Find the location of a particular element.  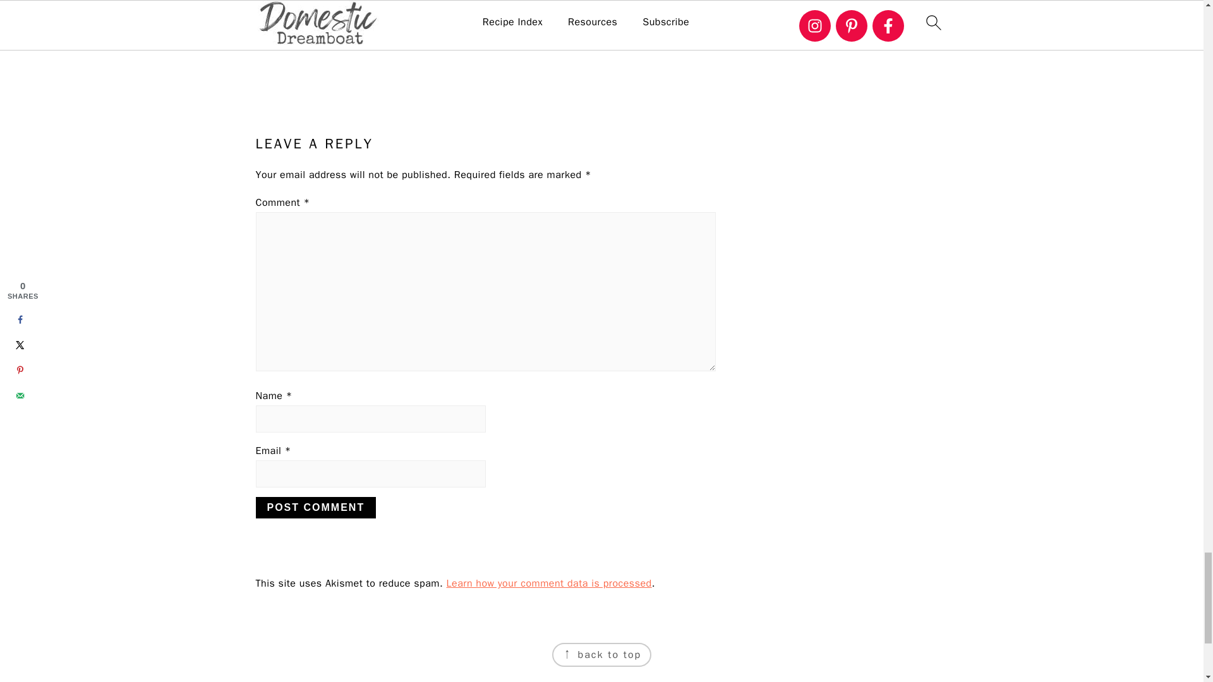

Merry Christmas from Domestic Dreamboat! is located at coordinates (545, 9).